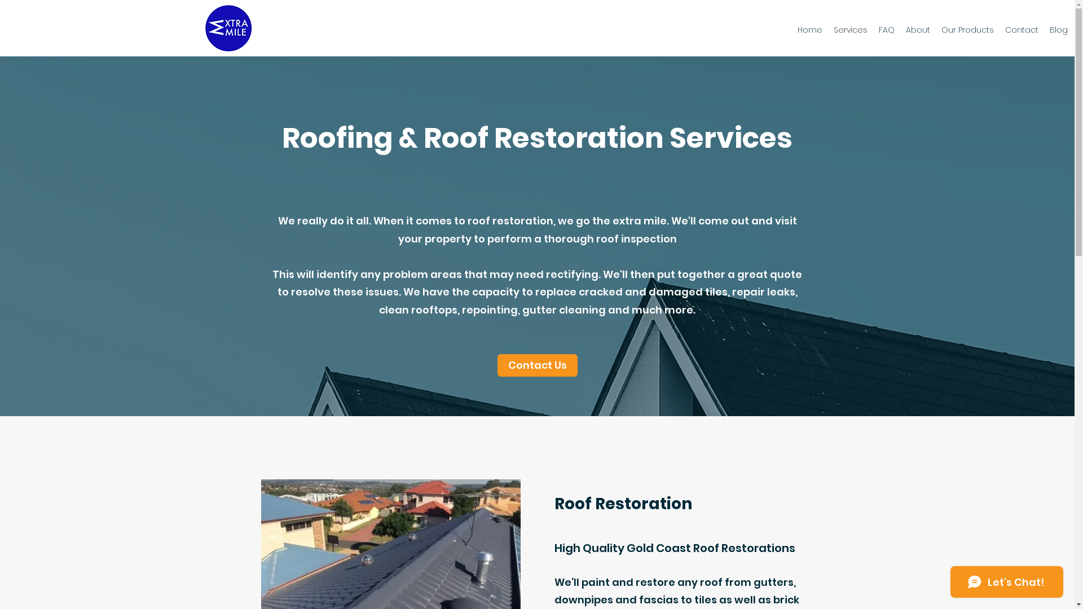  I want to click on About, so click(918, 30).